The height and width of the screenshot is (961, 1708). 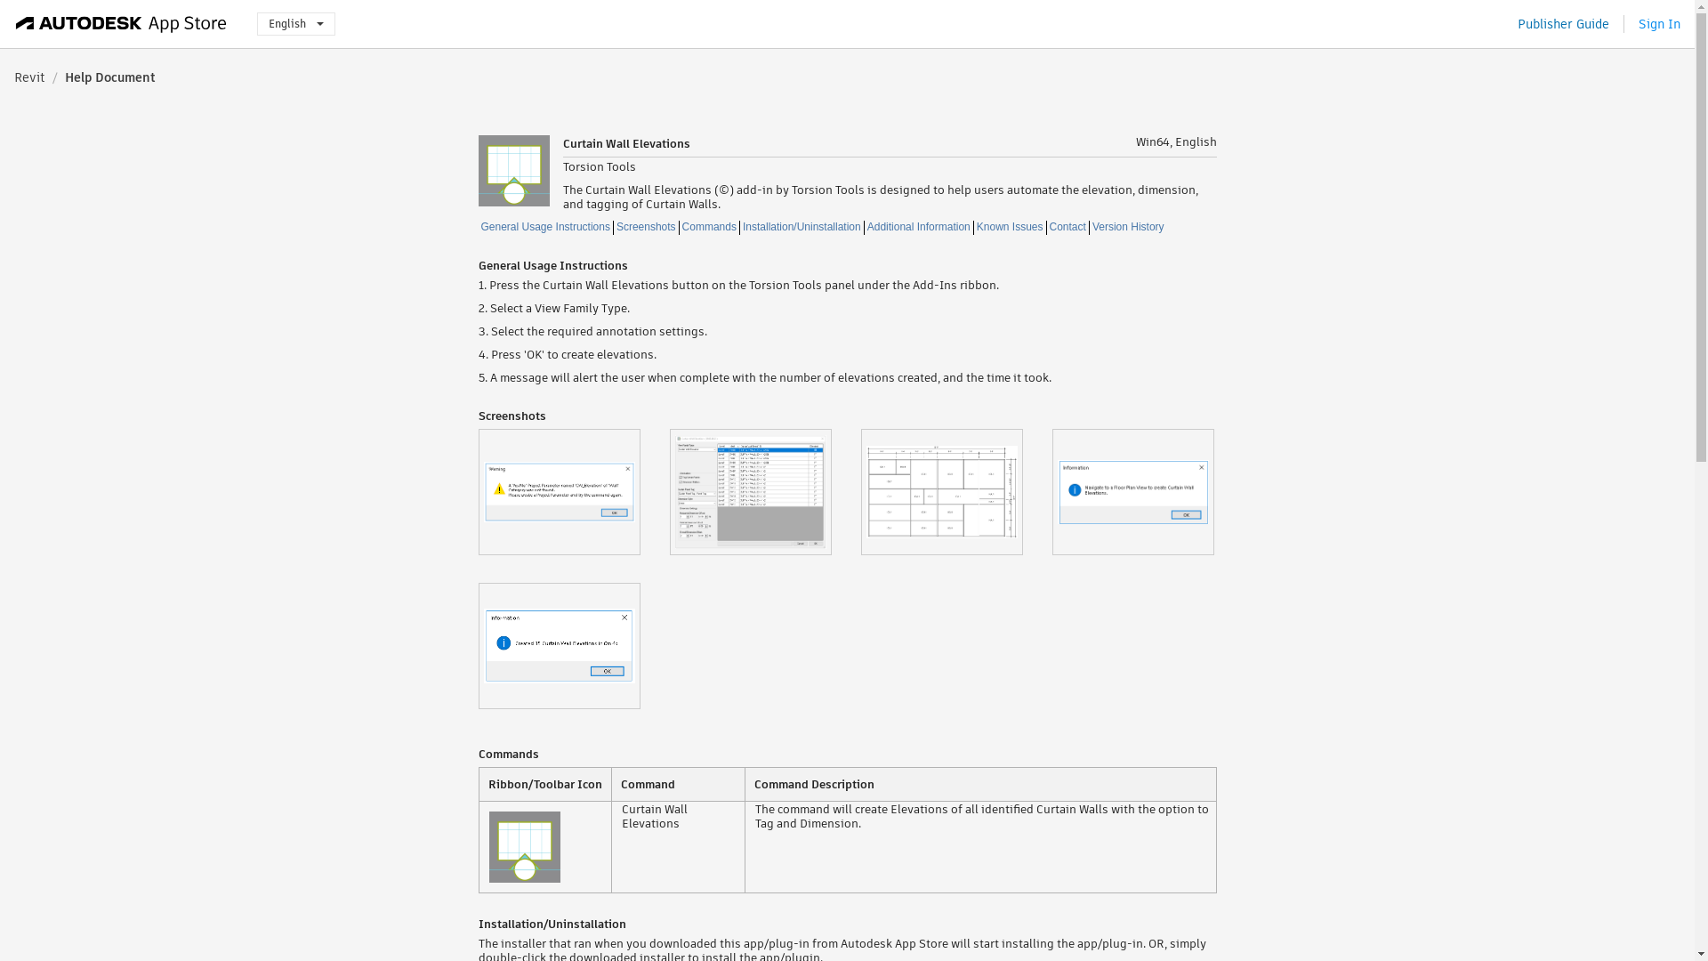 I want to click on Revit, so click(x=29, y=77).